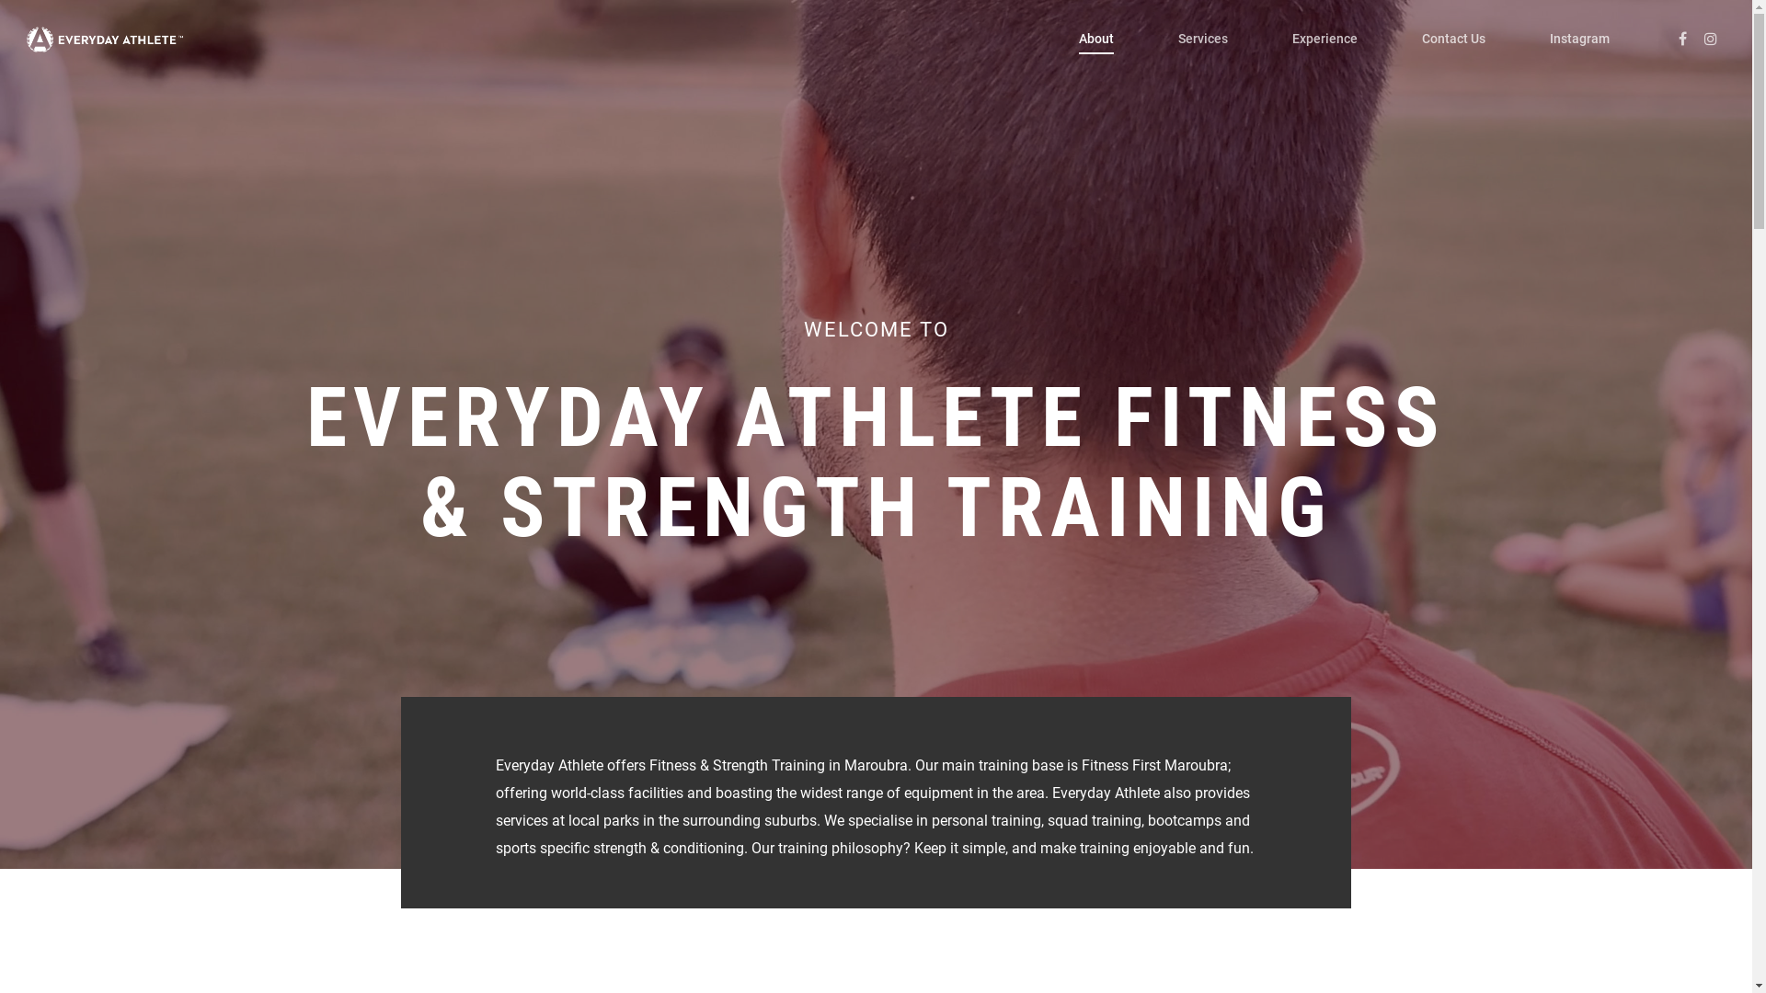 This screenshot has height=993, width=1766. Describe the element at coordinates (1203, 52) in the screenshot. I see `Services` at that location.